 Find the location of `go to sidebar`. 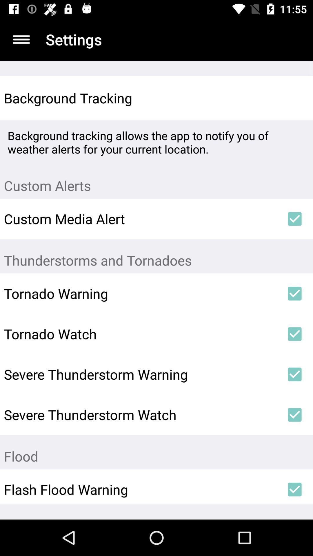

go to sidebar is located at coordinates (21, 39).